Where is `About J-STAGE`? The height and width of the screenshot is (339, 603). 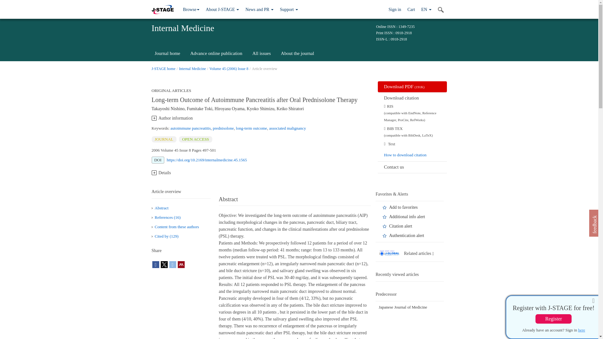 About J-STAGE is located at coordinates (222, 9).